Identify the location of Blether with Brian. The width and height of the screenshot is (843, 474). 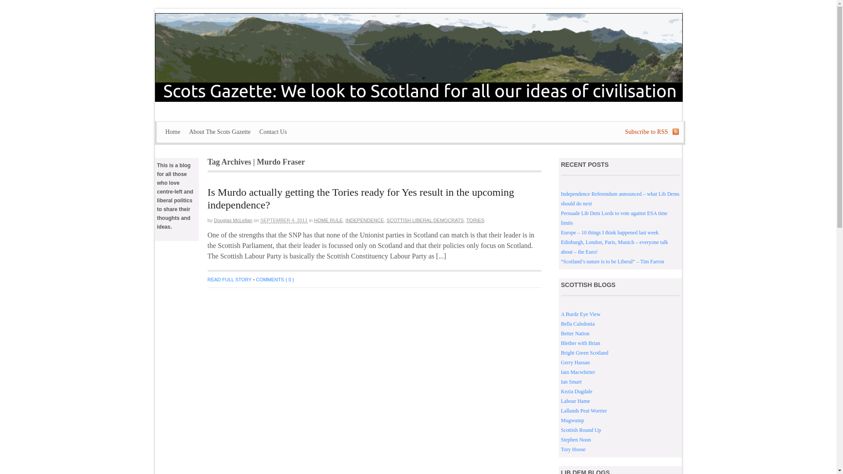
(580, 343).